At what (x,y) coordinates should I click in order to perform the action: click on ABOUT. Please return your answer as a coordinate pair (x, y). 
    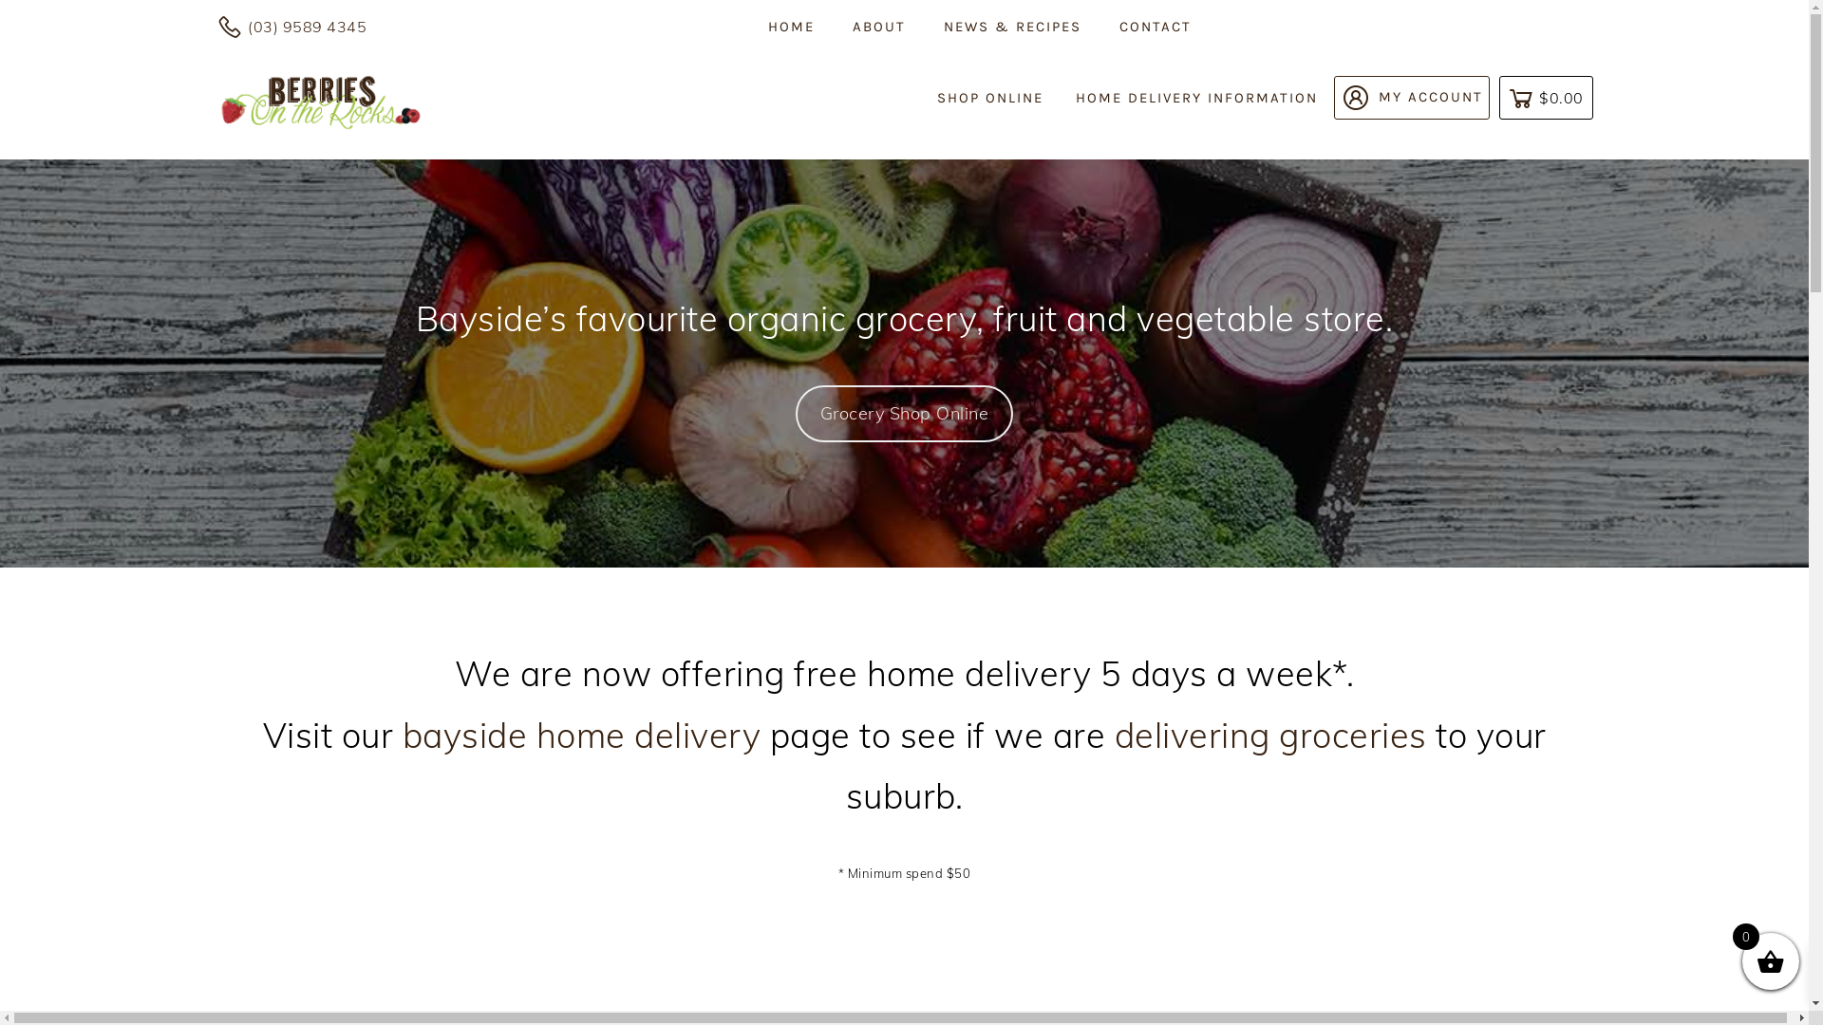
    Looking at the image, I should click on (879, 27).